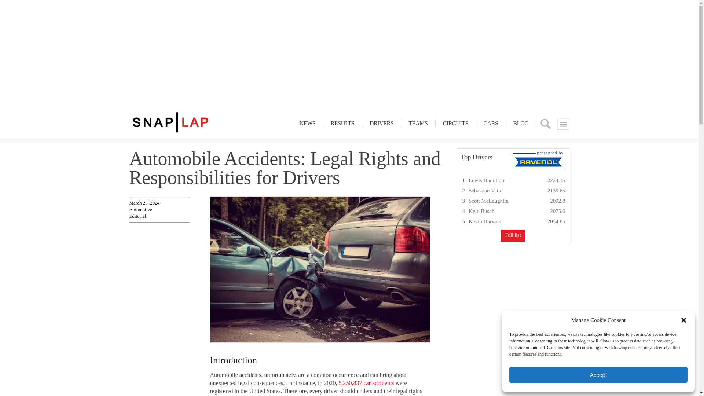 The image size is (704, 396). I want to click on Search, so click(545, 124).